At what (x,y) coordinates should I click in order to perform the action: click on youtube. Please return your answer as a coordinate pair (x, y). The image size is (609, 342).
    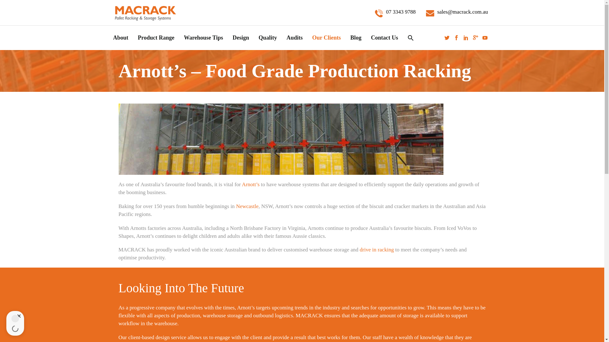
    Looking at the image, I should click on (485, 38).